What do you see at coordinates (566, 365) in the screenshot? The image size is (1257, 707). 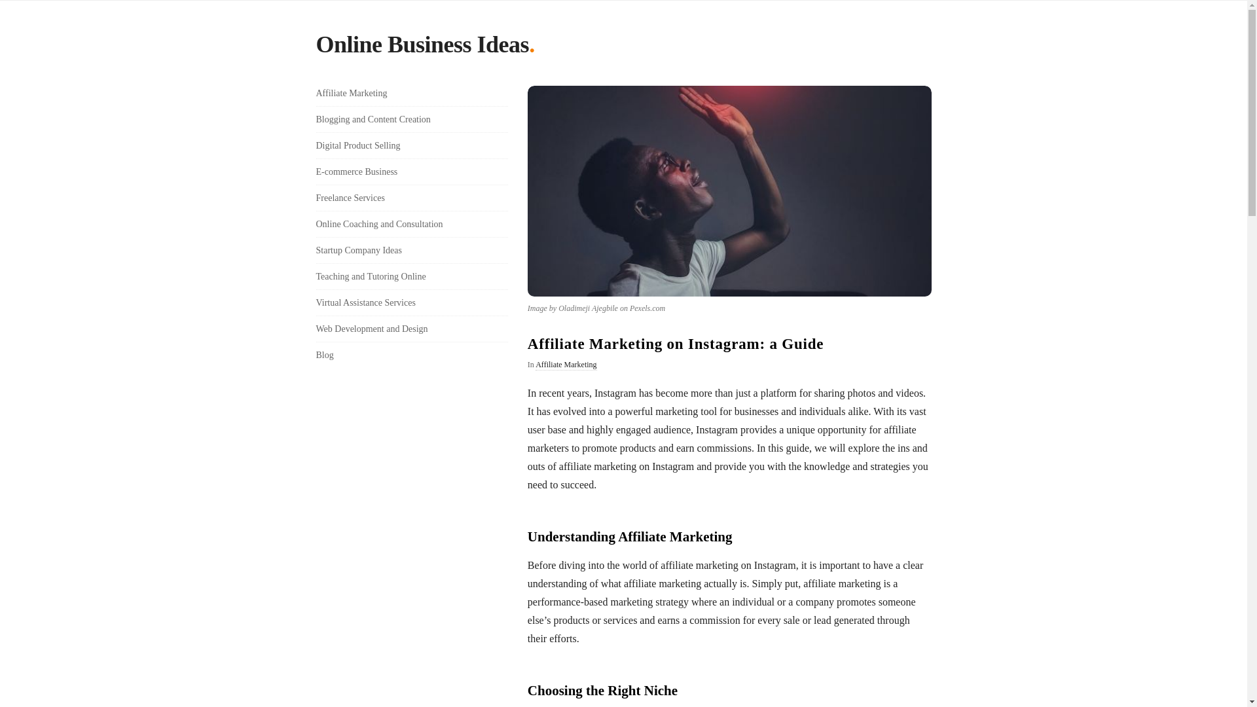 I see `Affiliate Marketing` at bounding box center [566, 365].